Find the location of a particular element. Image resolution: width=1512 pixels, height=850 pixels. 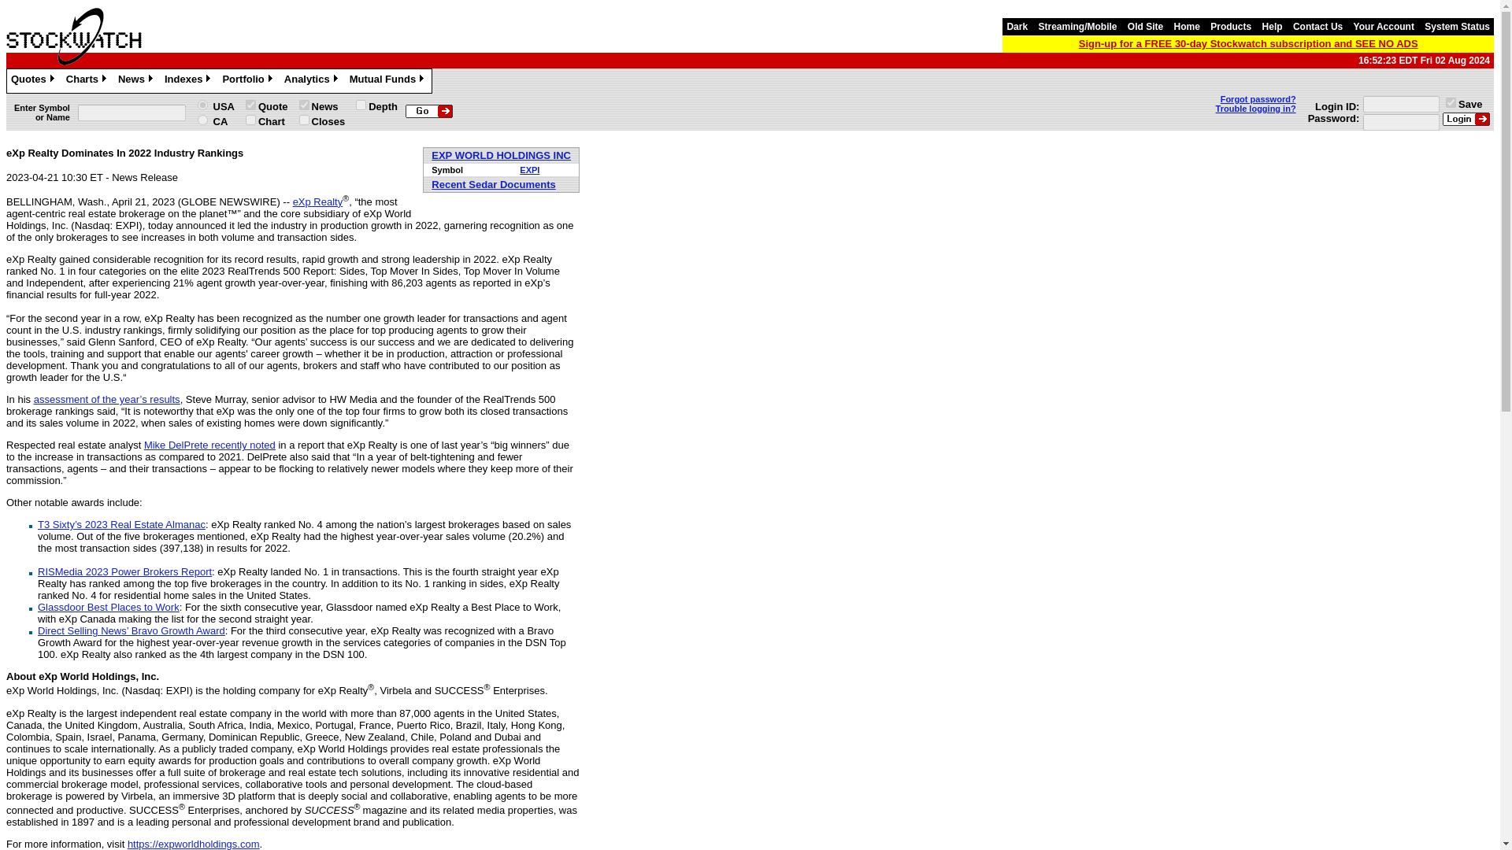

on is located at coordinates (250, 120).